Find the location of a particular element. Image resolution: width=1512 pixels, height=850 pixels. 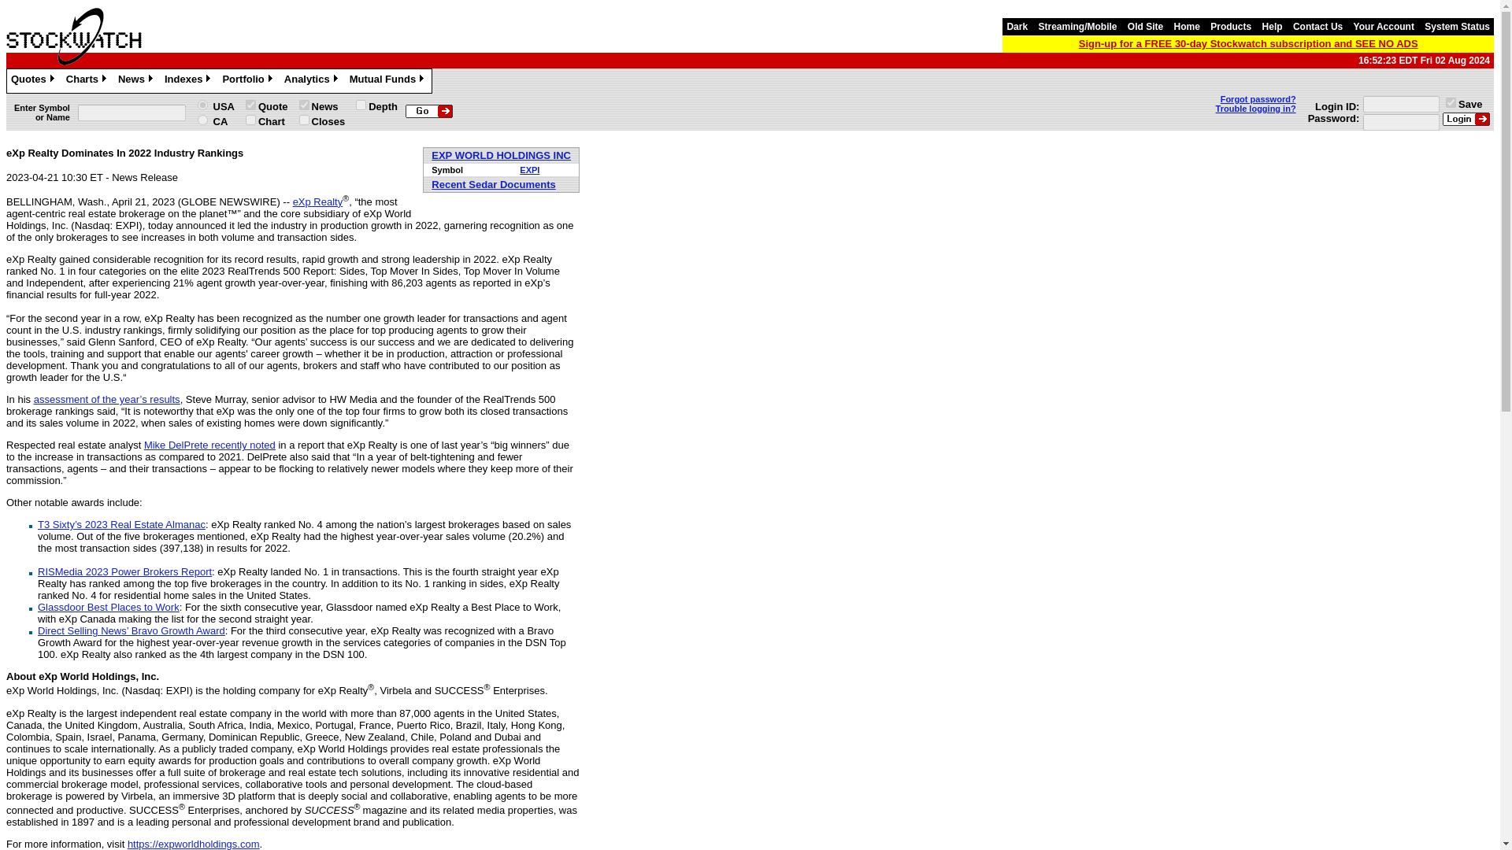

on is located at coordinates (250, 120).